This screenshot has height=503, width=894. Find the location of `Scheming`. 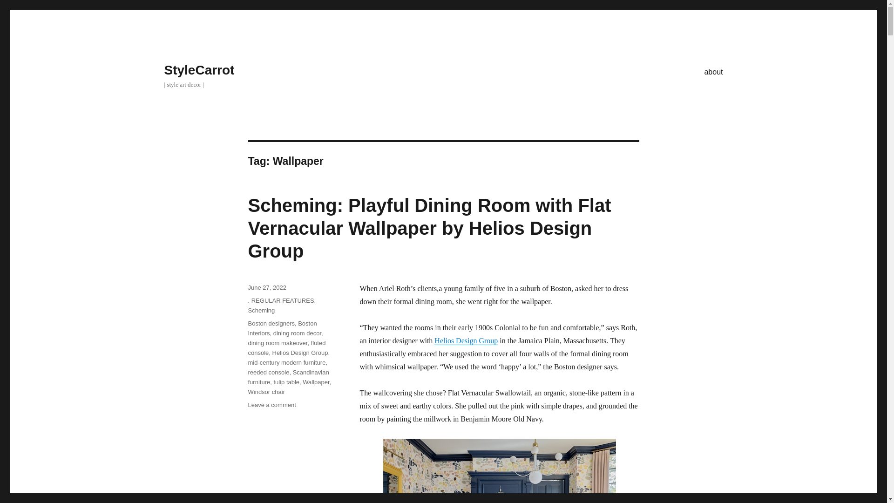

Scheming is located at coordinates (261, 310).